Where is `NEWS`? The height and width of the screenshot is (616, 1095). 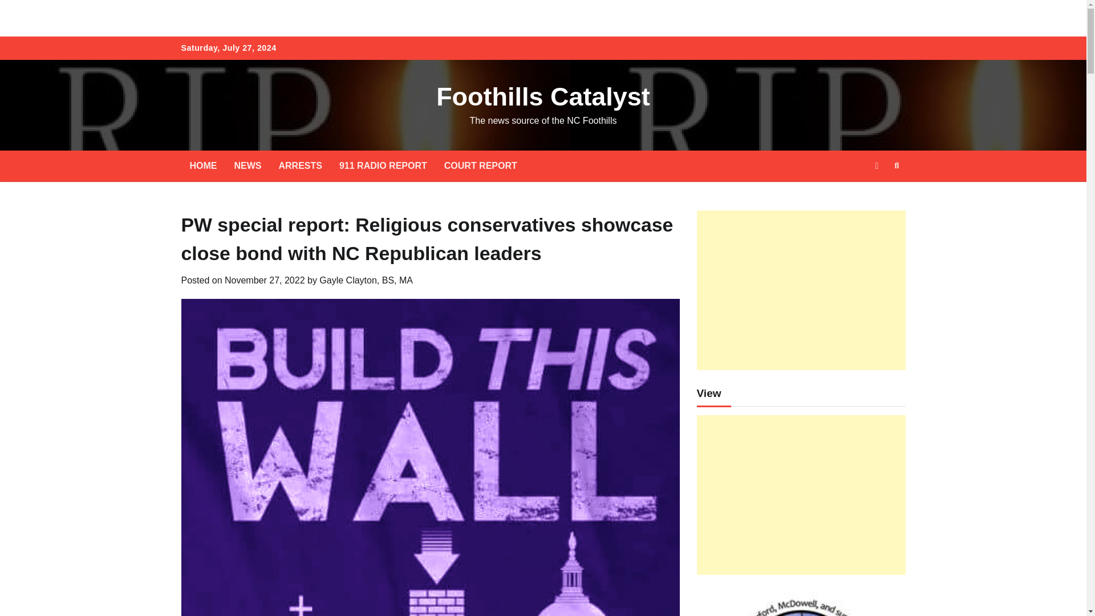 NEWS is located at coordinates (248, 165).